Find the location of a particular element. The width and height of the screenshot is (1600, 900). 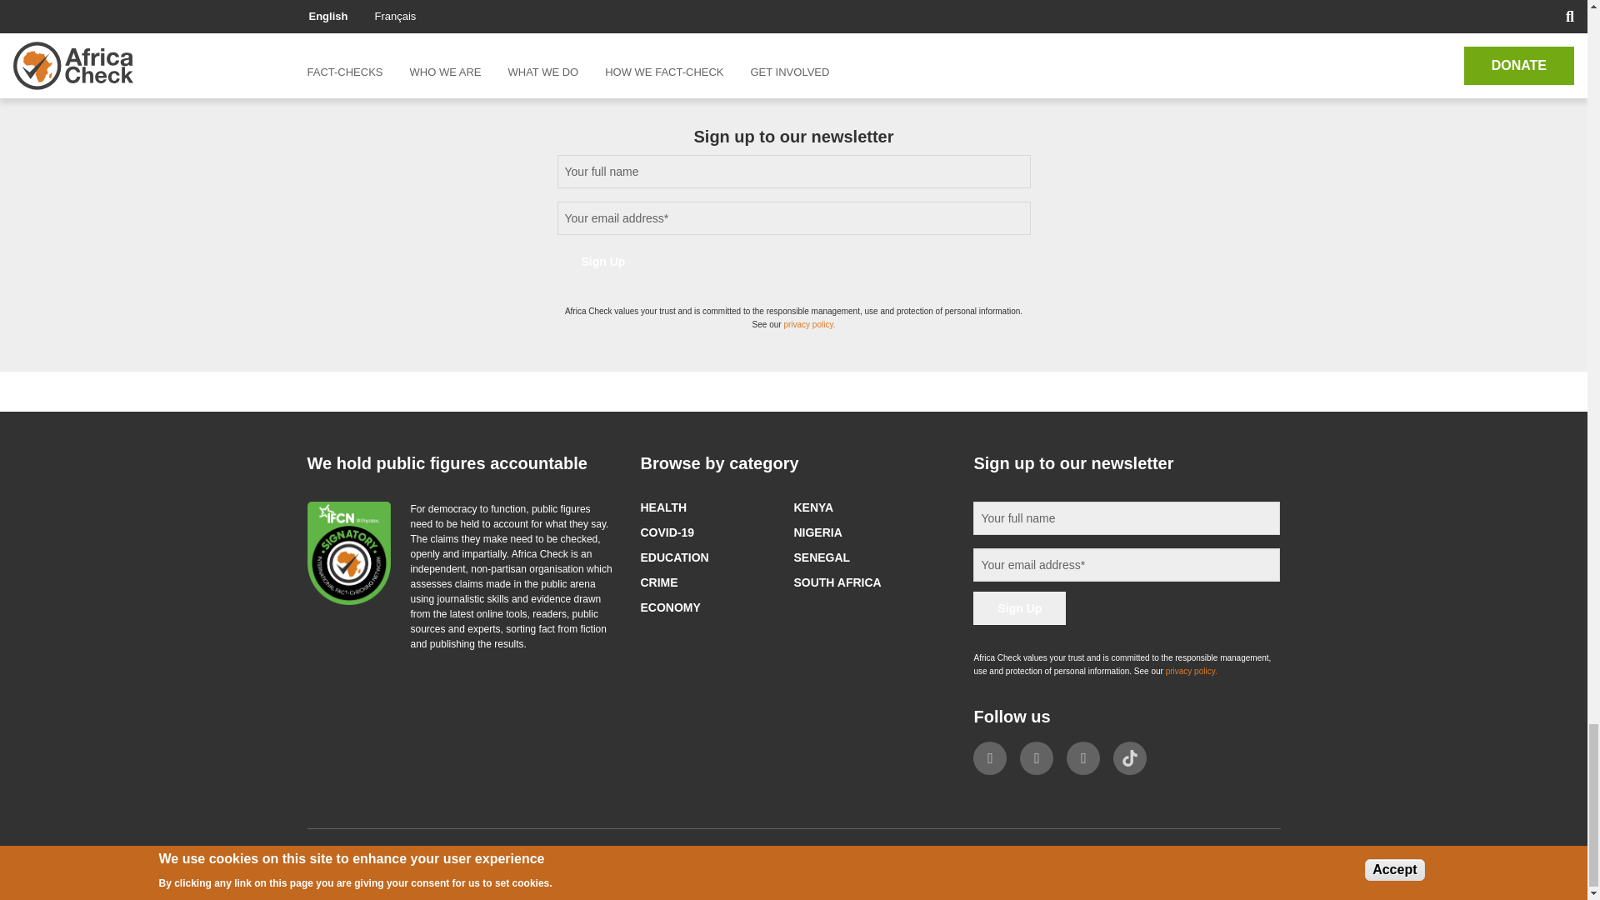

Save is located at coordinates (351, 2).